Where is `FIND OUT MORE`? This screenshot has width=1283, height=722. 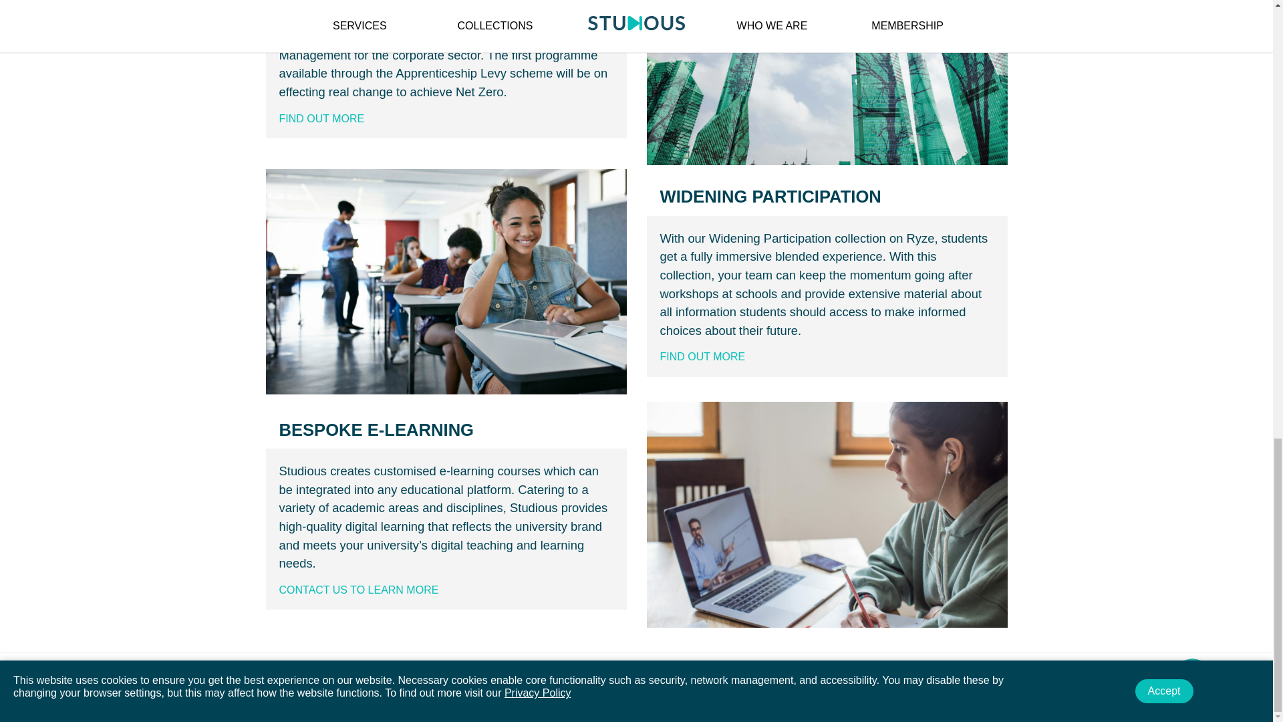
FIND OUT MORE is located at coordinates (703, 356).